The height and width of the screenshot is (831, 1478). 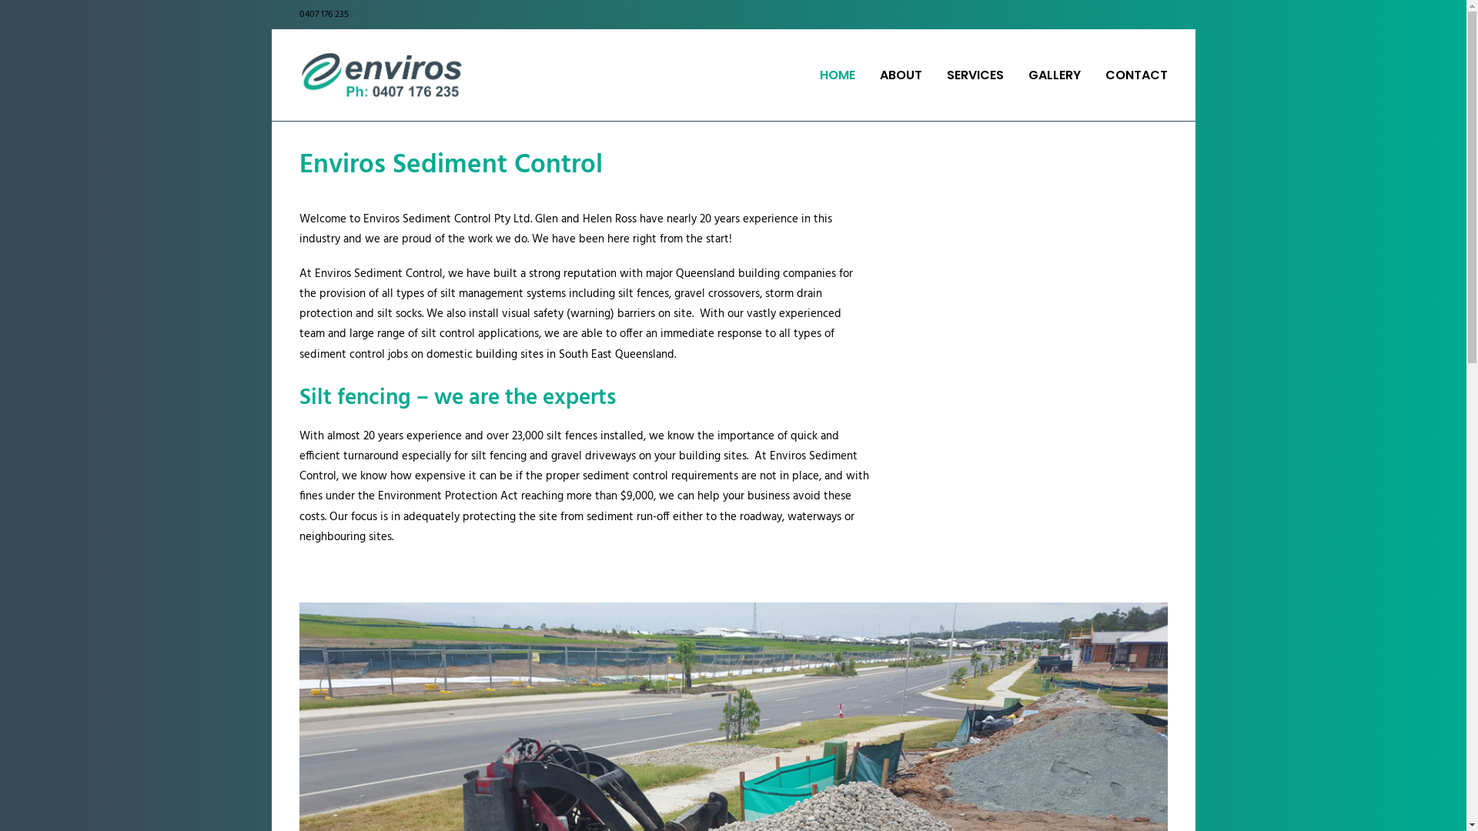 I want to click on GALLERY, so click(x=1055, y=75).